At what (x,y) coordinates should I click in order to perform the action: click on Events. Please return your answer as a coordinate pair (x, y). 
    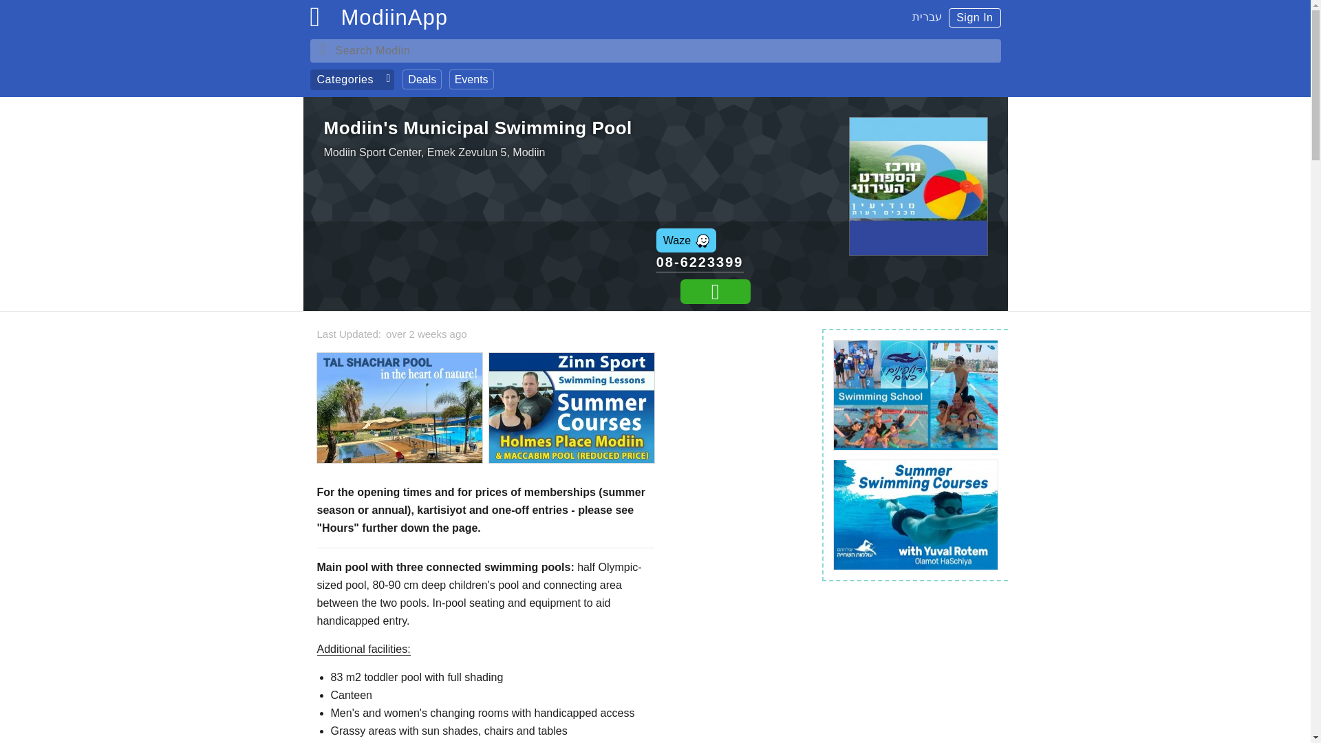
    Looking at the image, I should click on (471, 79).